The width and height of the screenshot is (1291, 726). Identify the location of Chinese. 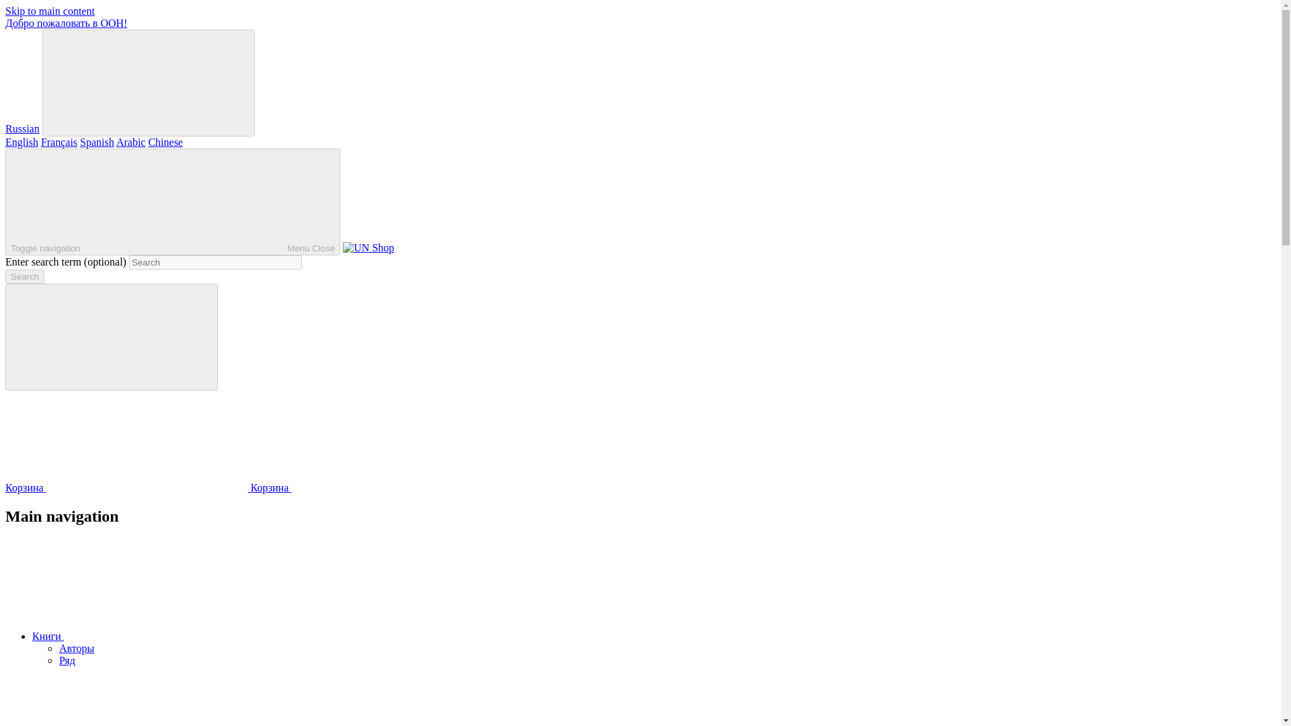
(165, 143).